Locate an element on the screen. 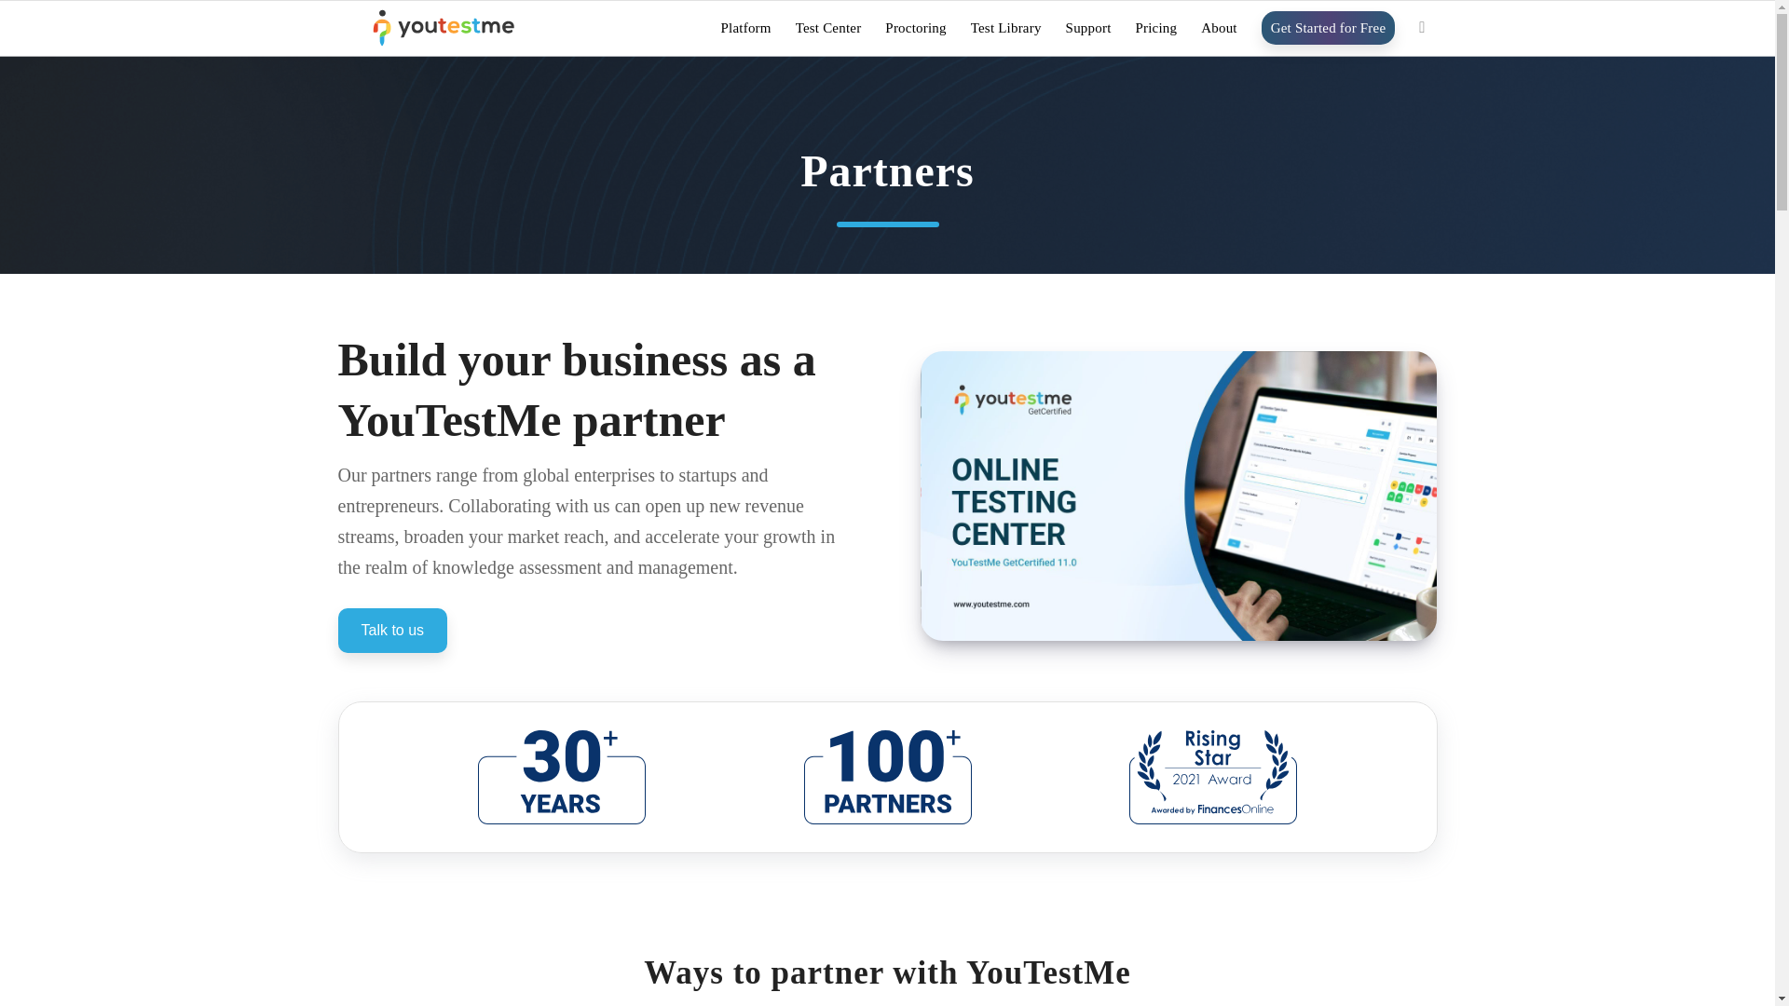 This screenshot has width=1789, height=1006. Proctoring is located at coordinates (915, 34).